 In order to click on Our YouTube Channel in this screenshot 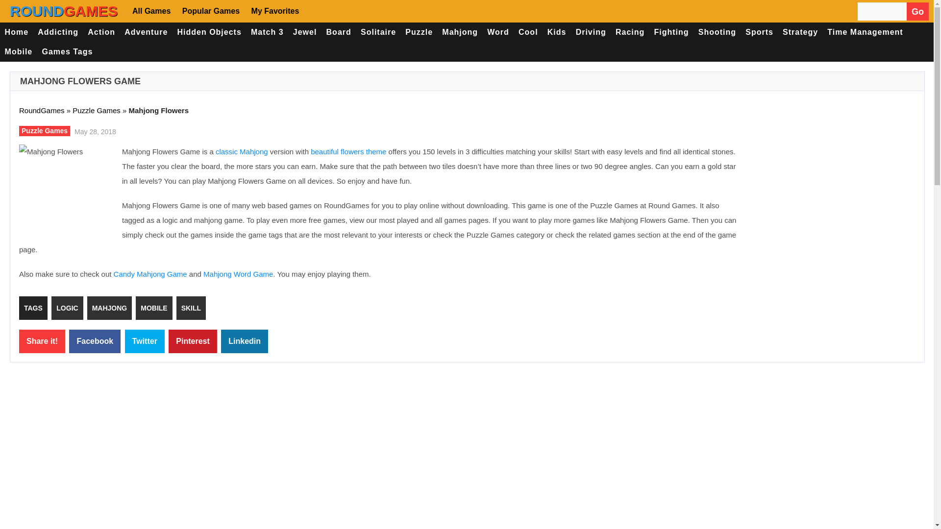, I will do `click(376, 11)`.